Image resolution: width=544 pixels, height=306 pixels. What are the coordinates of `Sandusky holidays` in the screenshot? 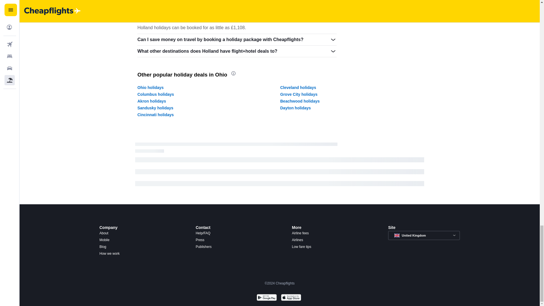 It's located at (155, 108).